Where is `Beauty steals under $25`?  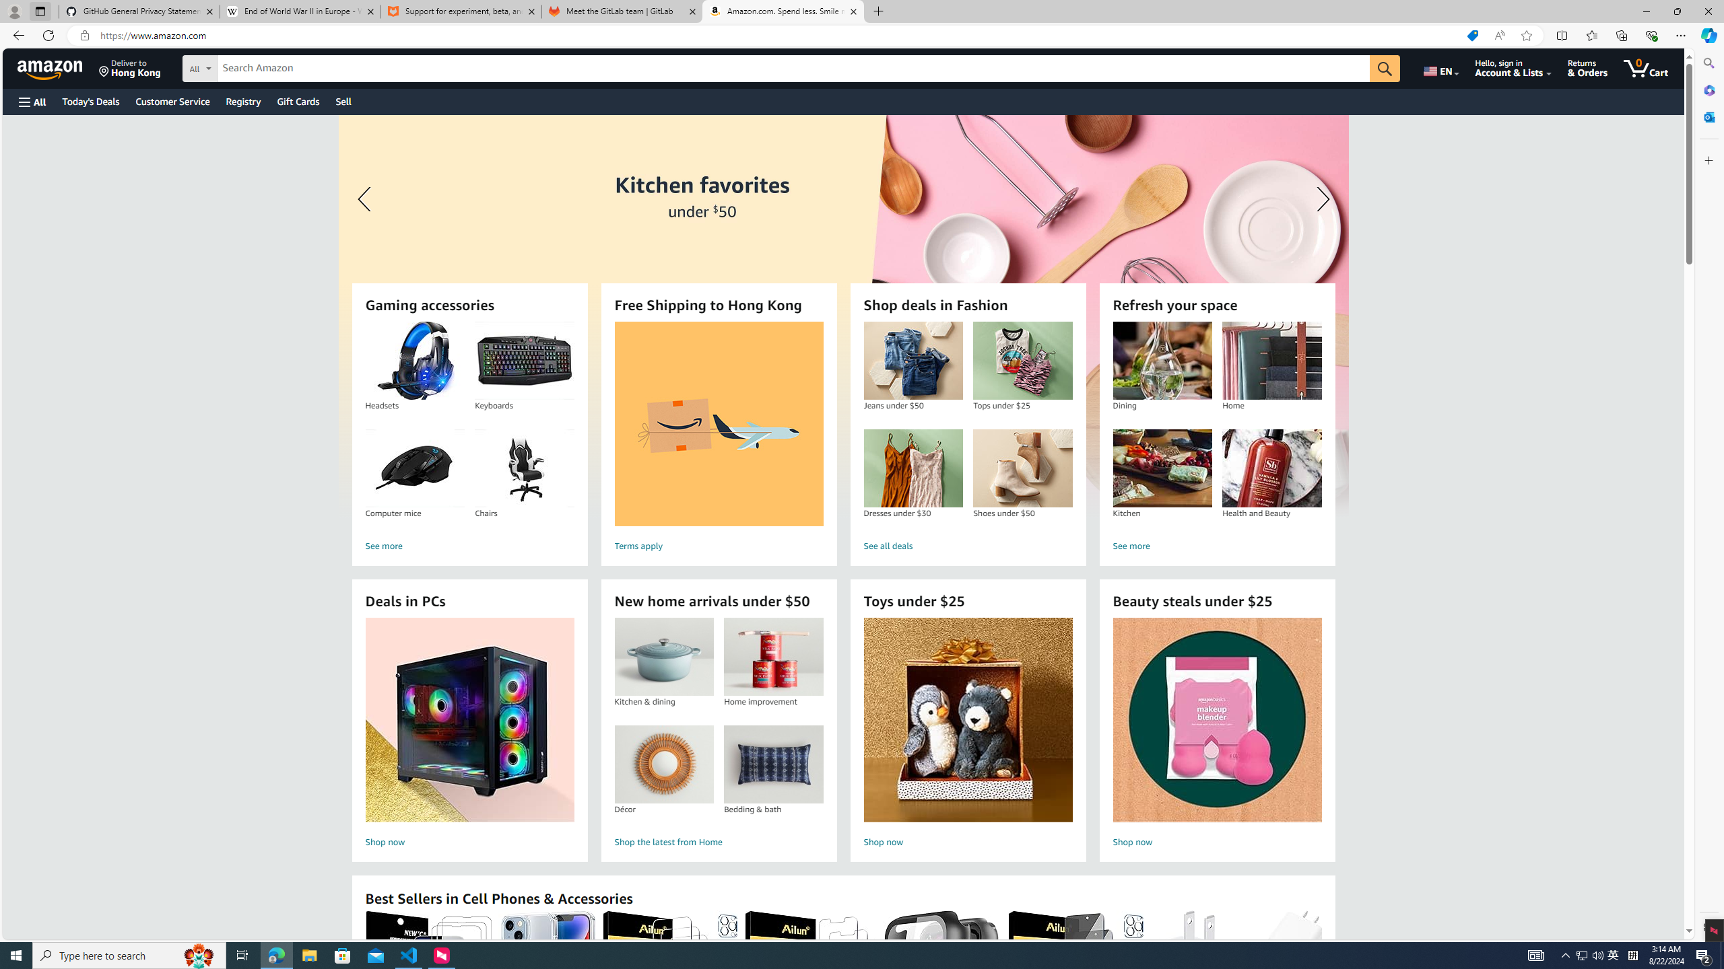
Beauty steals under $25 is located at coordinates (1216, 720).